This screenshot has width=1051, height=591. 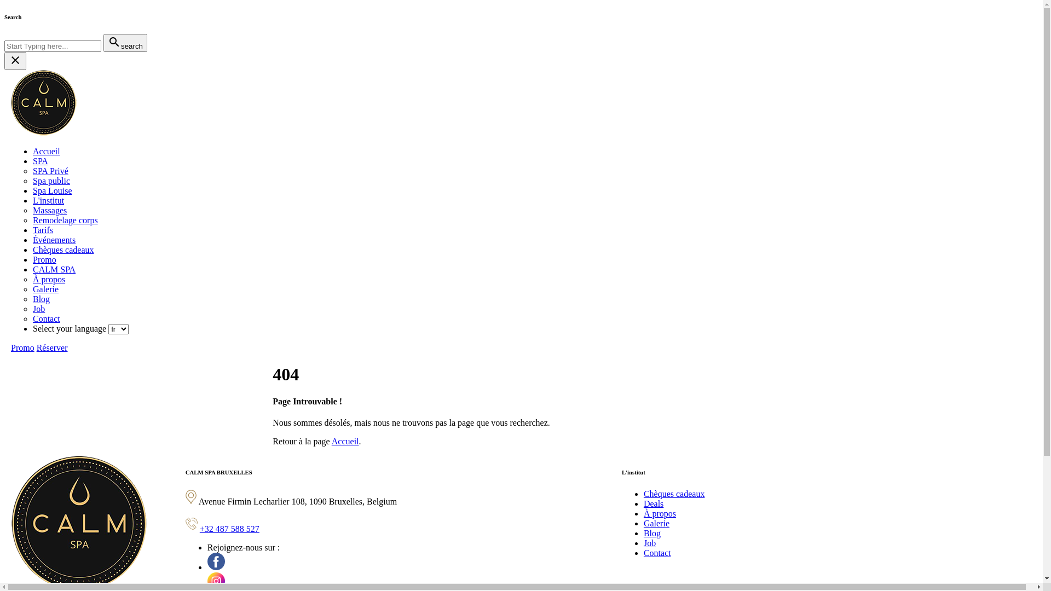 I want to click on searchsearch, so click(x=125, y=43).